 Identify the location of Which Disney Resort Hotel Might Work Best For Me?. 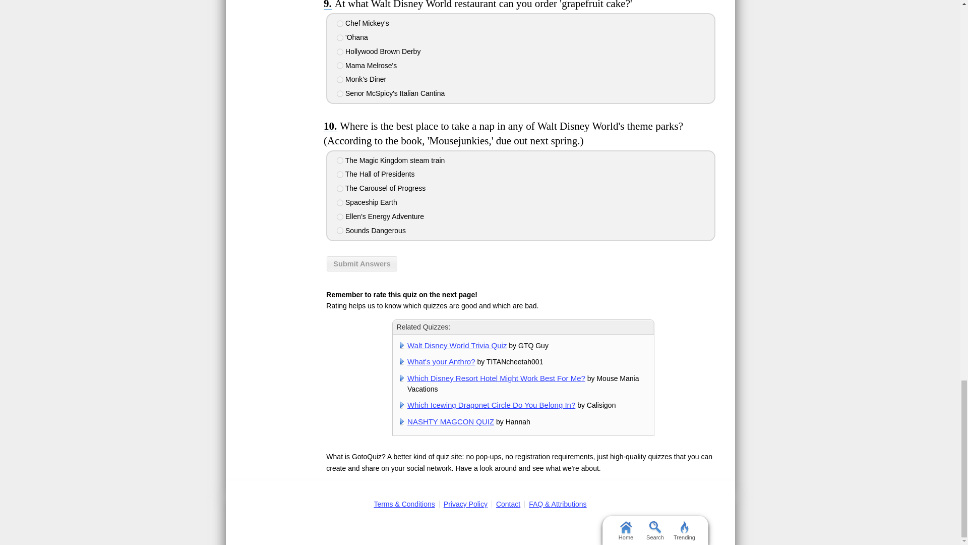
(496, 378).